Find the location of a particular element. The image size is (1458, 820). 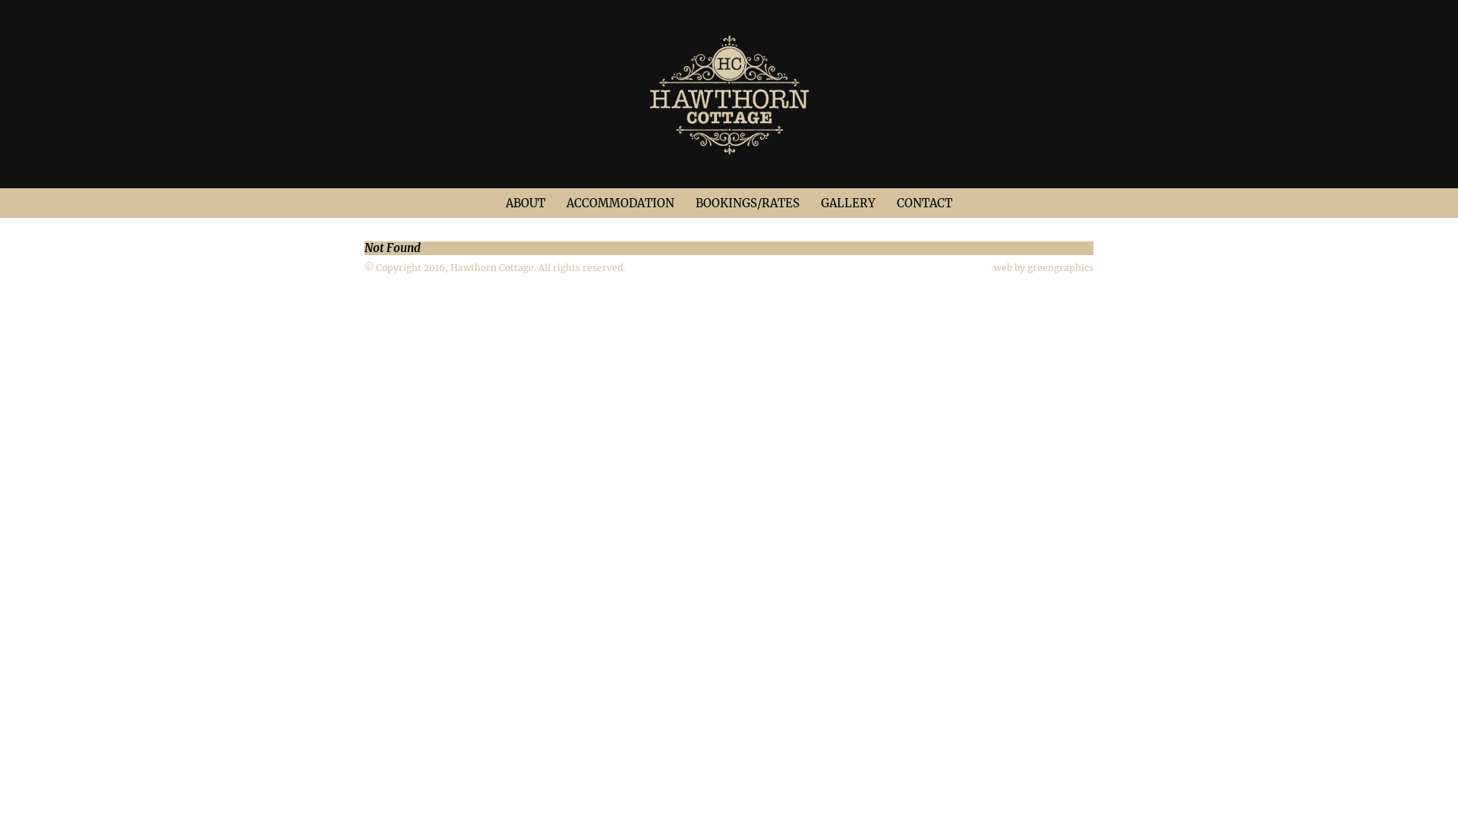

ABOUT is located at coordinates (525, 203).